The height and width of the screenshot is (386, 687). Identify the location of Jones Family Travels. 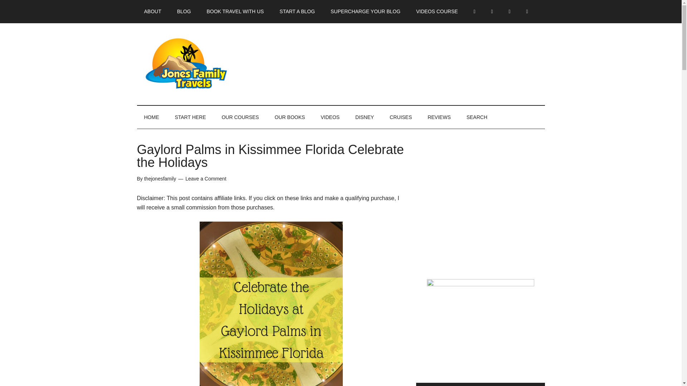
(205, 64).